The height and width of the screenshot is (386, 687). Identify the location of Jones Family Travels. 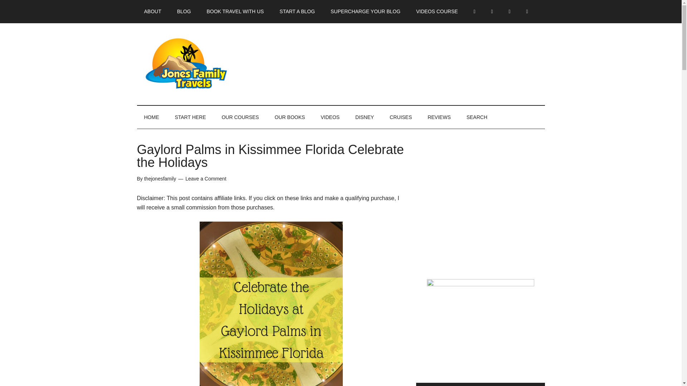
(205, 64).